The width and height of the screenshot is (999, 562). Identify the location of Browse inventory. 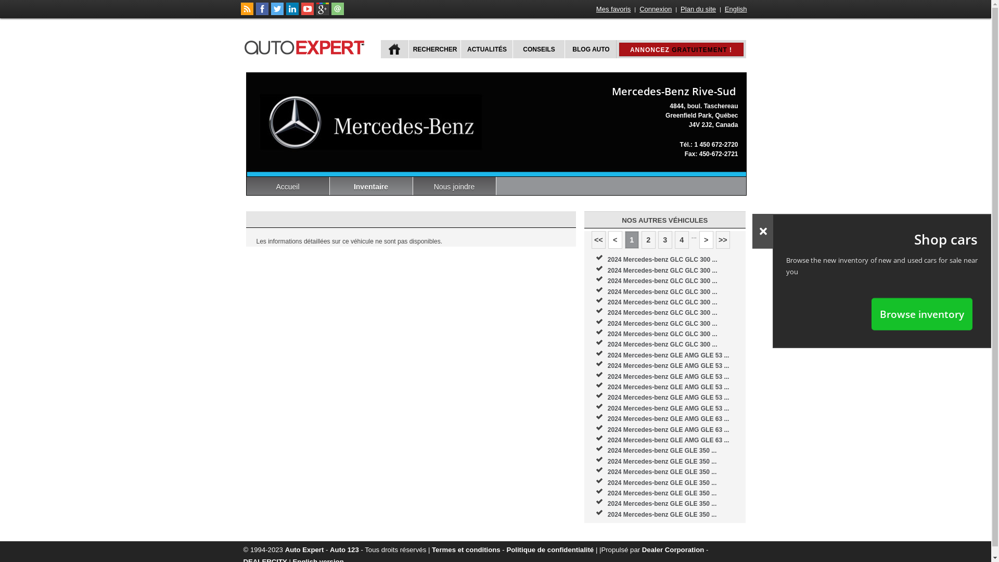
(922, 314).